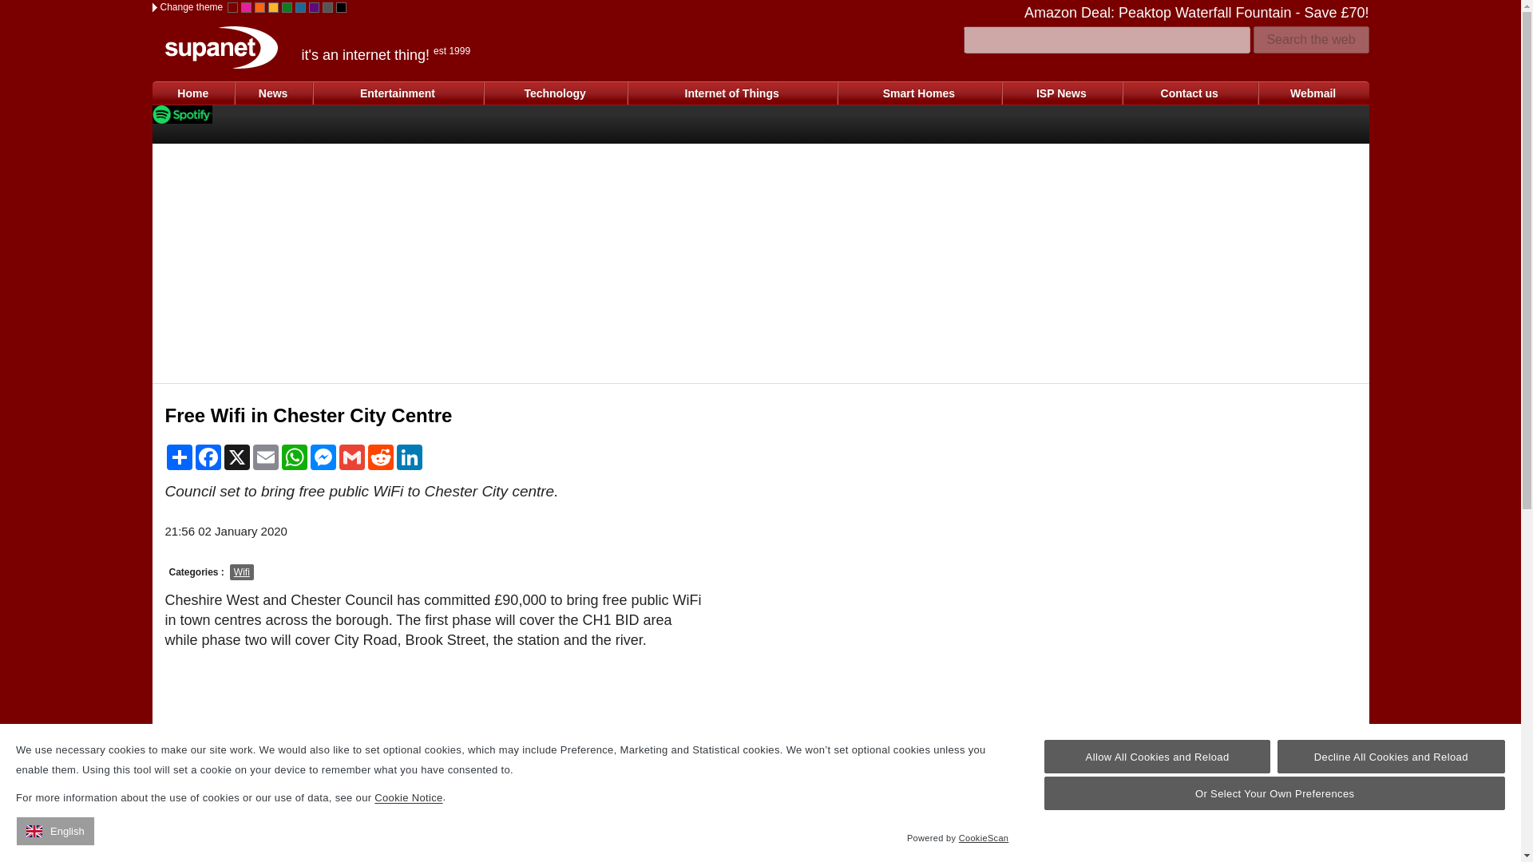  I want to click on Entertainment, so click(398, 93).